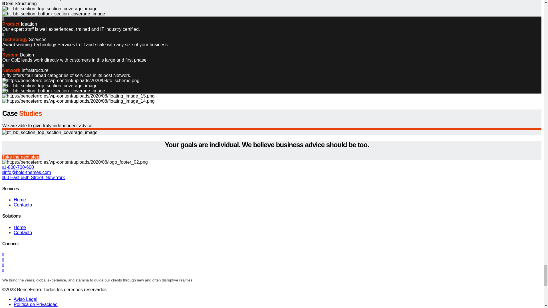 The image size is (548, 308). I want to click on 1-800-700-600, so click(18, 167).